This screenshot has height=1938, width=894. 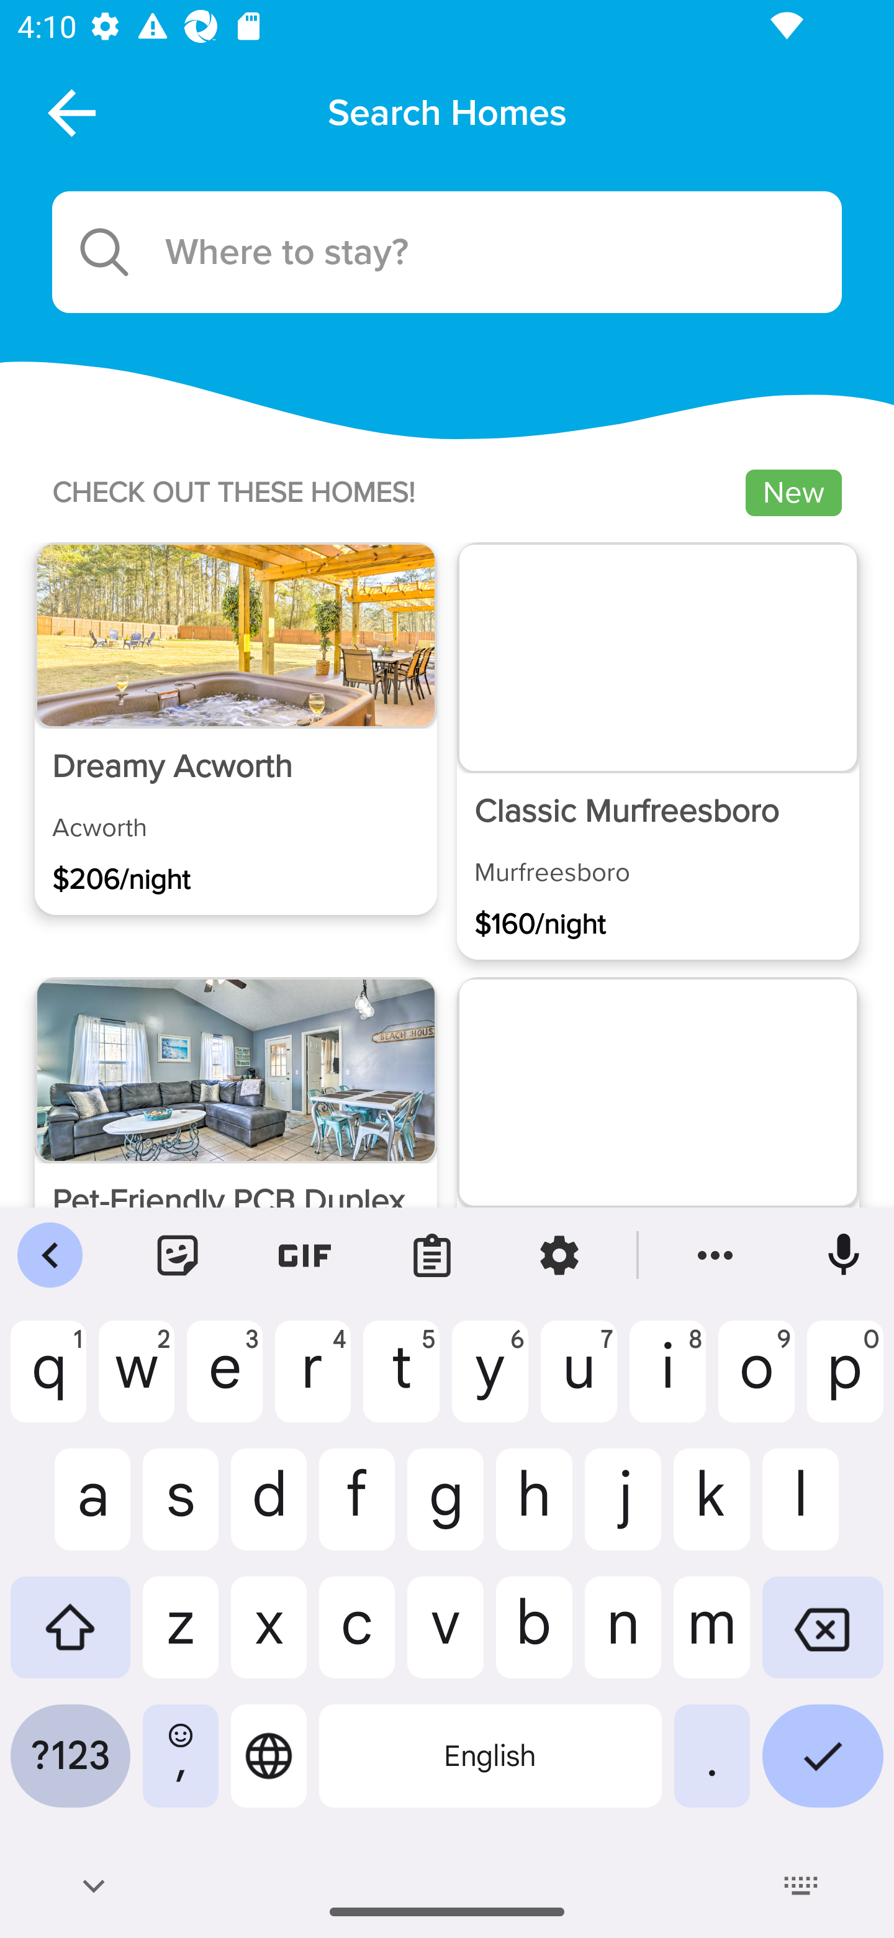 I want to click on Icon close screen, so click(x=69, y=112).